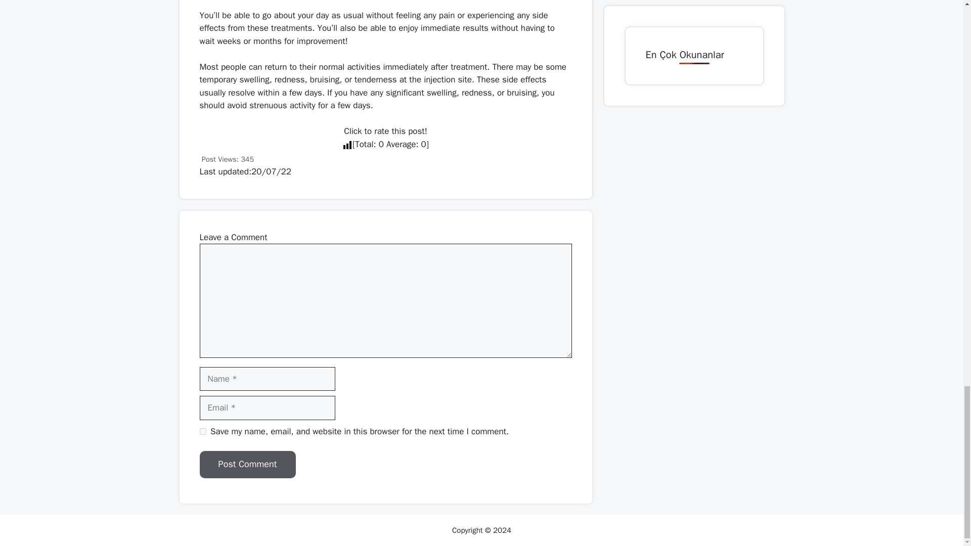 This screenshot has width=971, height=546. I want to click on Post Comment, so click(247, 465).